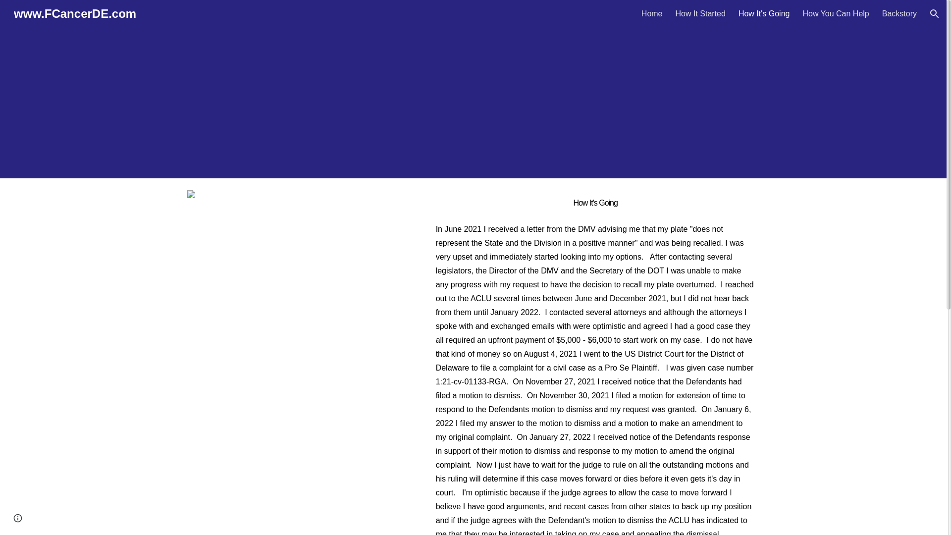  What do you see at coordinates (652, 14) in the screenshot?
I see `Home` at bounding box center [652, 14].